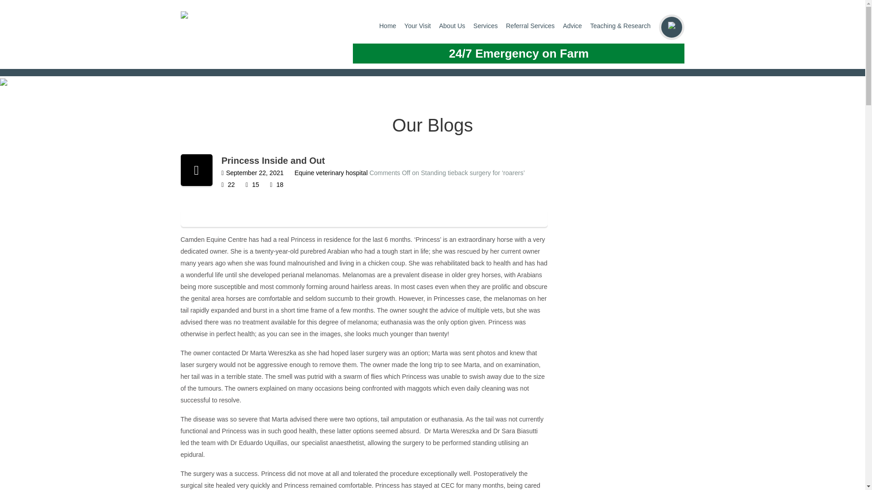 This screenshot has width=872, height=490. I want to click on About Us, so click(452, 25).